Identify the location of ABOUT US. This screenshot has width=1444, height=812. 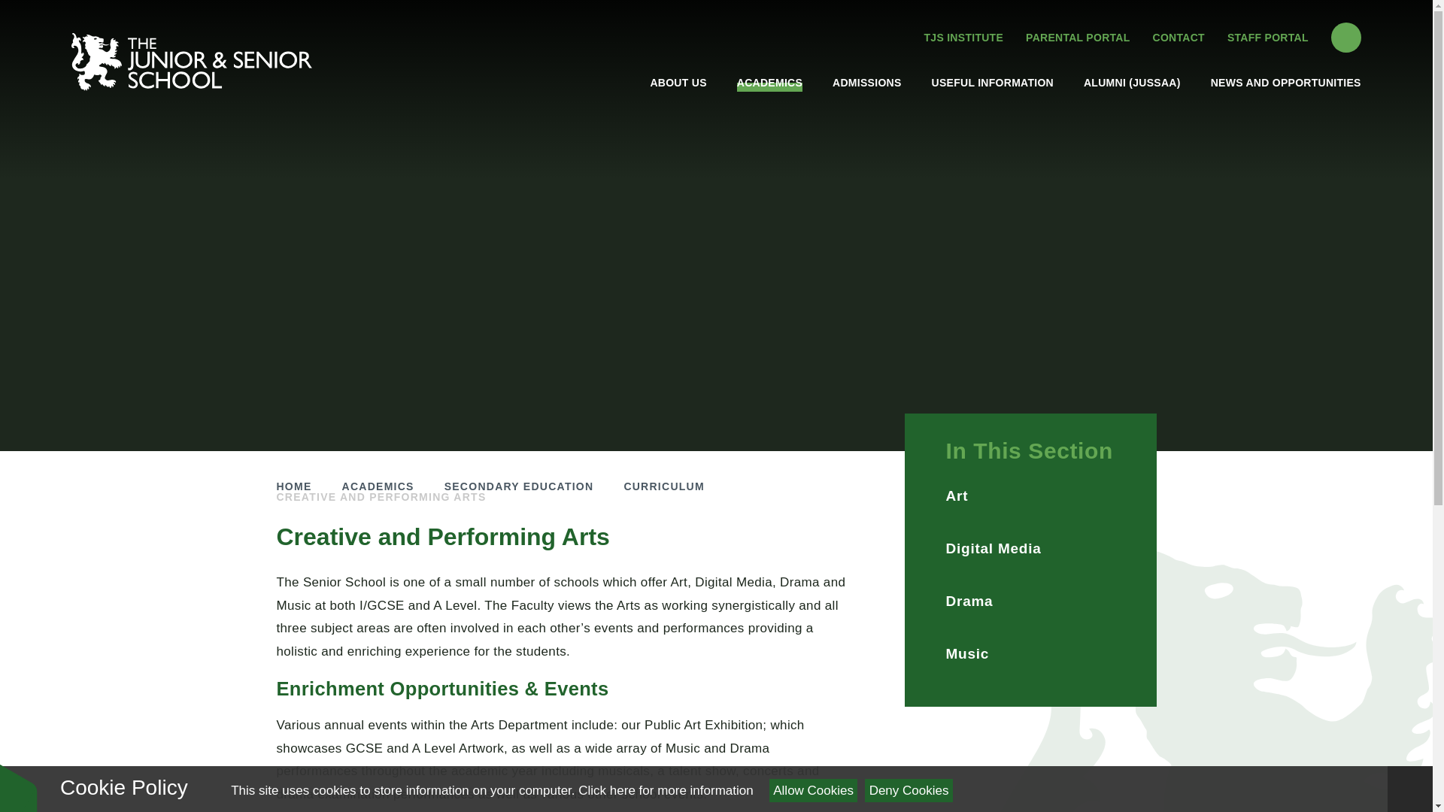
(678, 83).